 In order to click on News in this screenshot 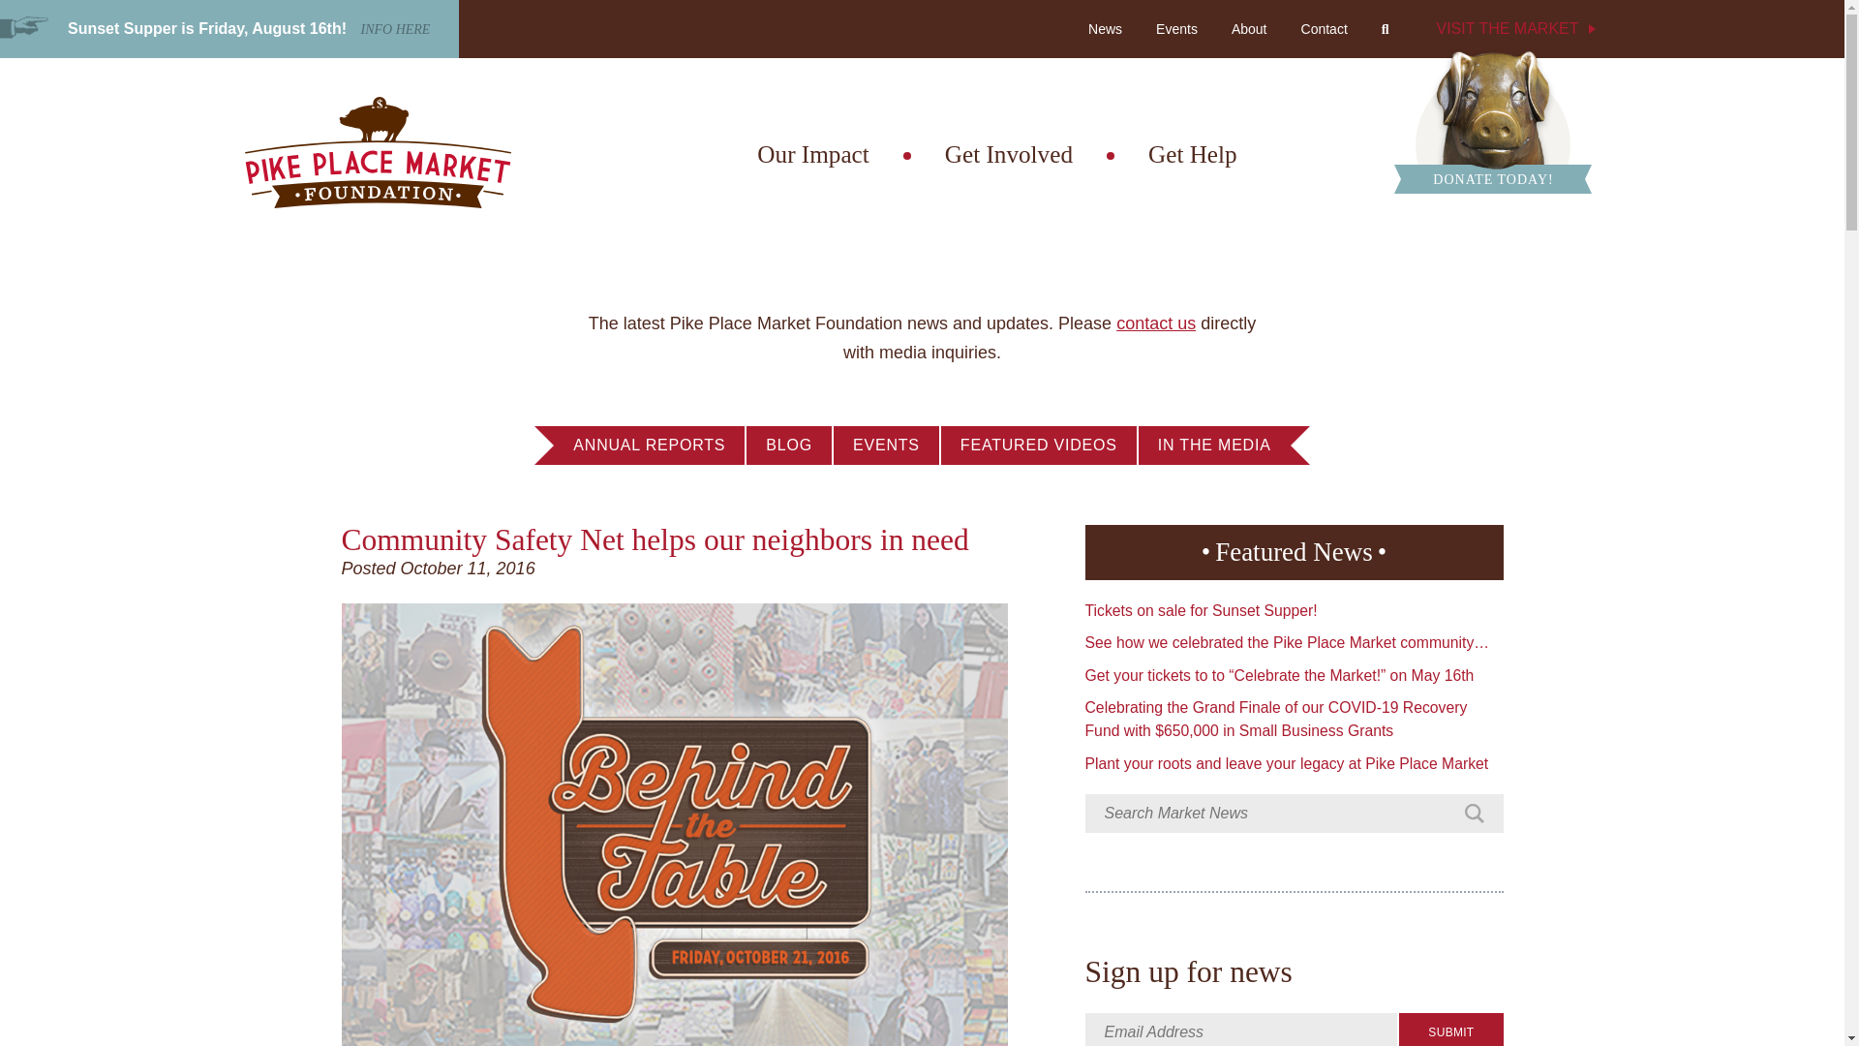, I will do `click(1105, 29)`.